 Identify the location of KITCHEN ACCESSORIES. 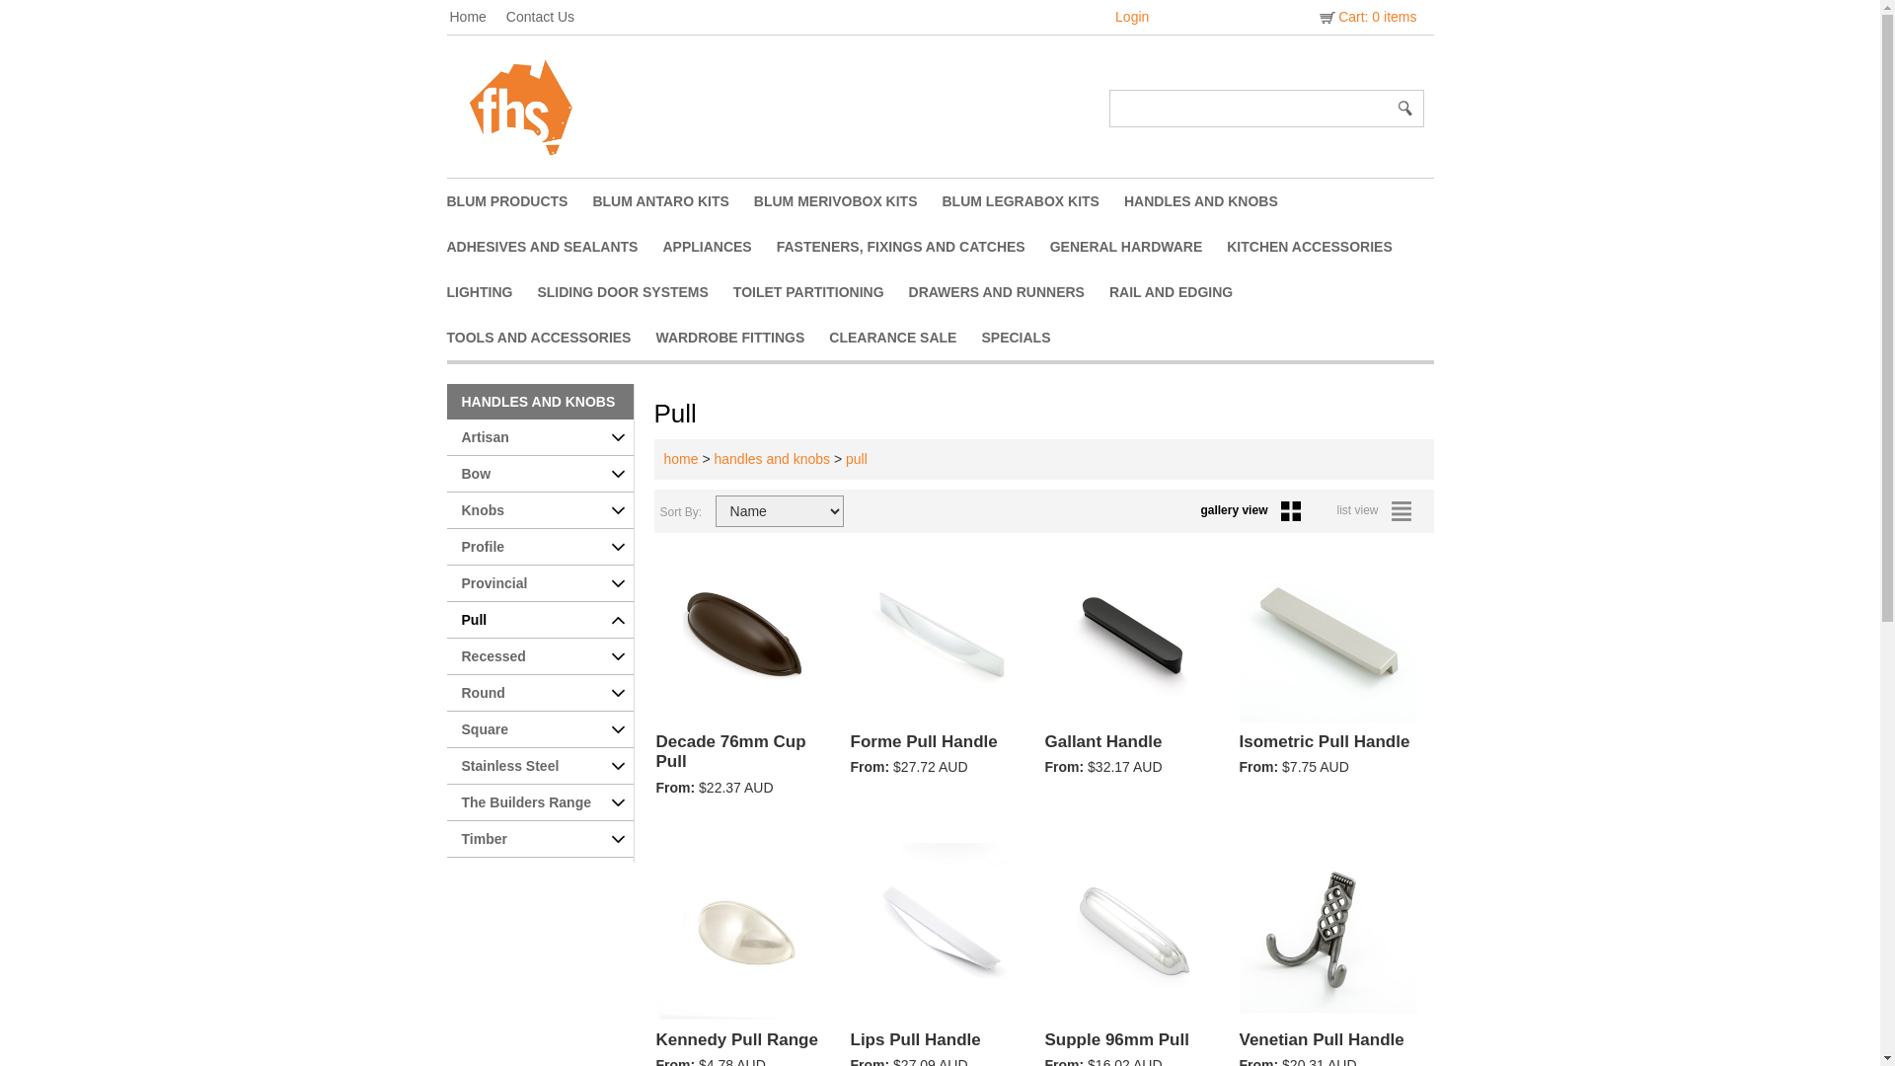
(1323, 247).